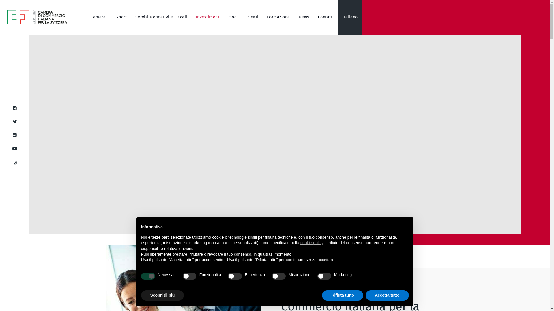 The image size is (554, 311). I want to click on Eventi, so click(252, 17).